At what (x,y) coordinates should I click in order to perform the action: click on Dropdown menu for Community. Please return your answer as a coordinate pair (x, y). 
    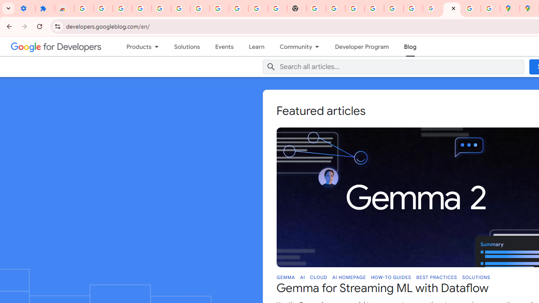
    Looking at the image, I should click on (320, 46).